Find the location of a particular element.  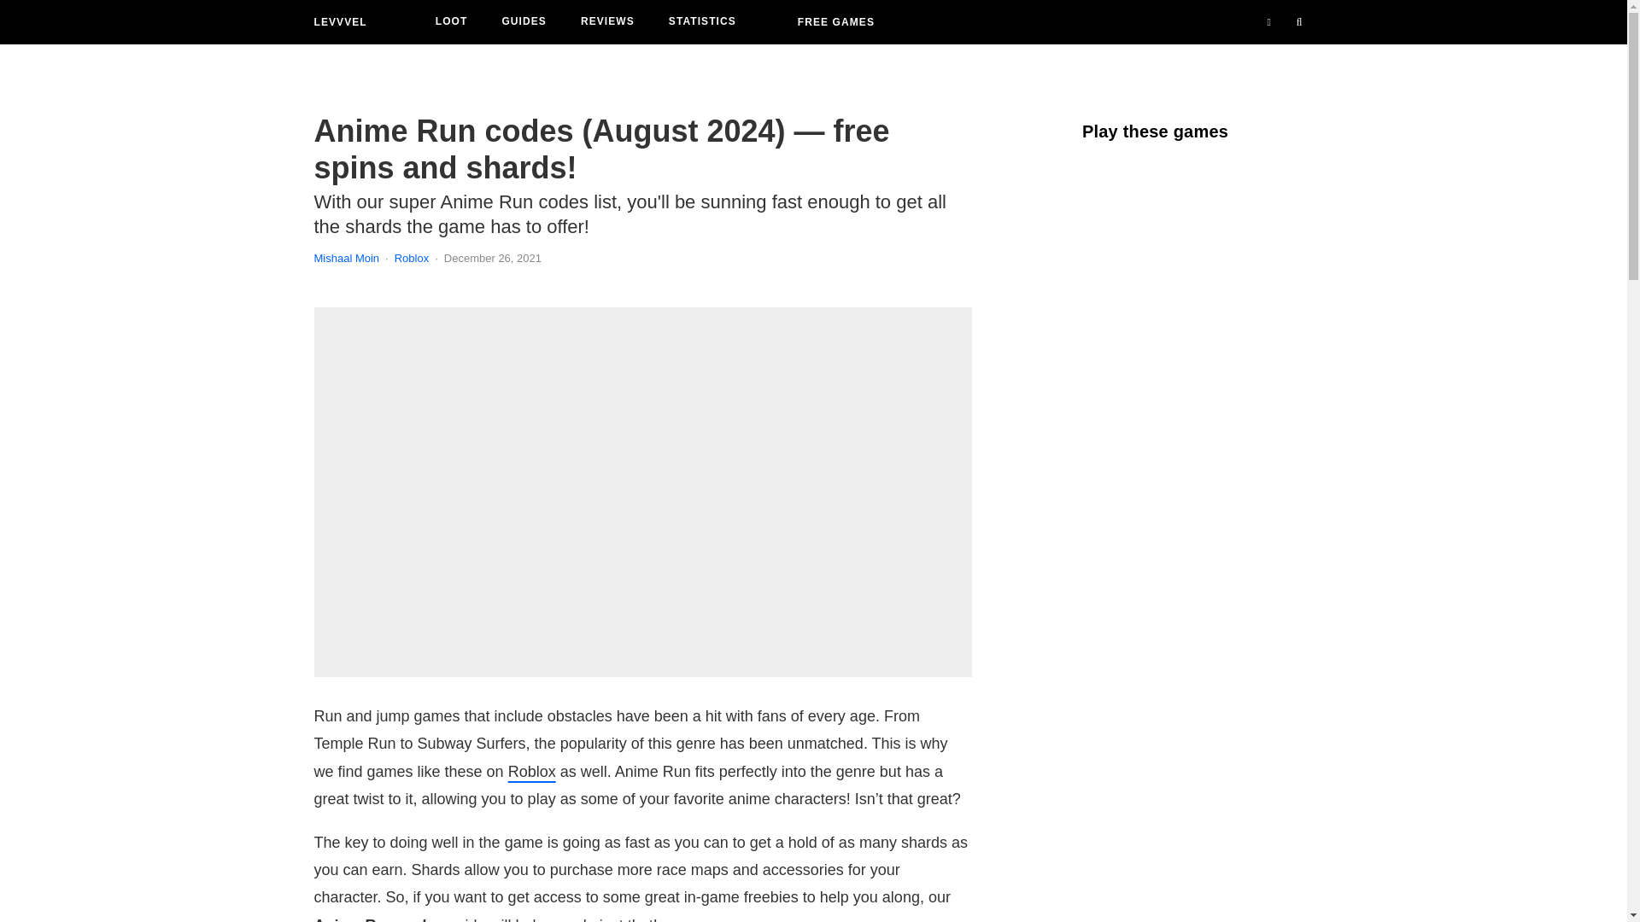

Roblox is located at coordinates (412, 258).